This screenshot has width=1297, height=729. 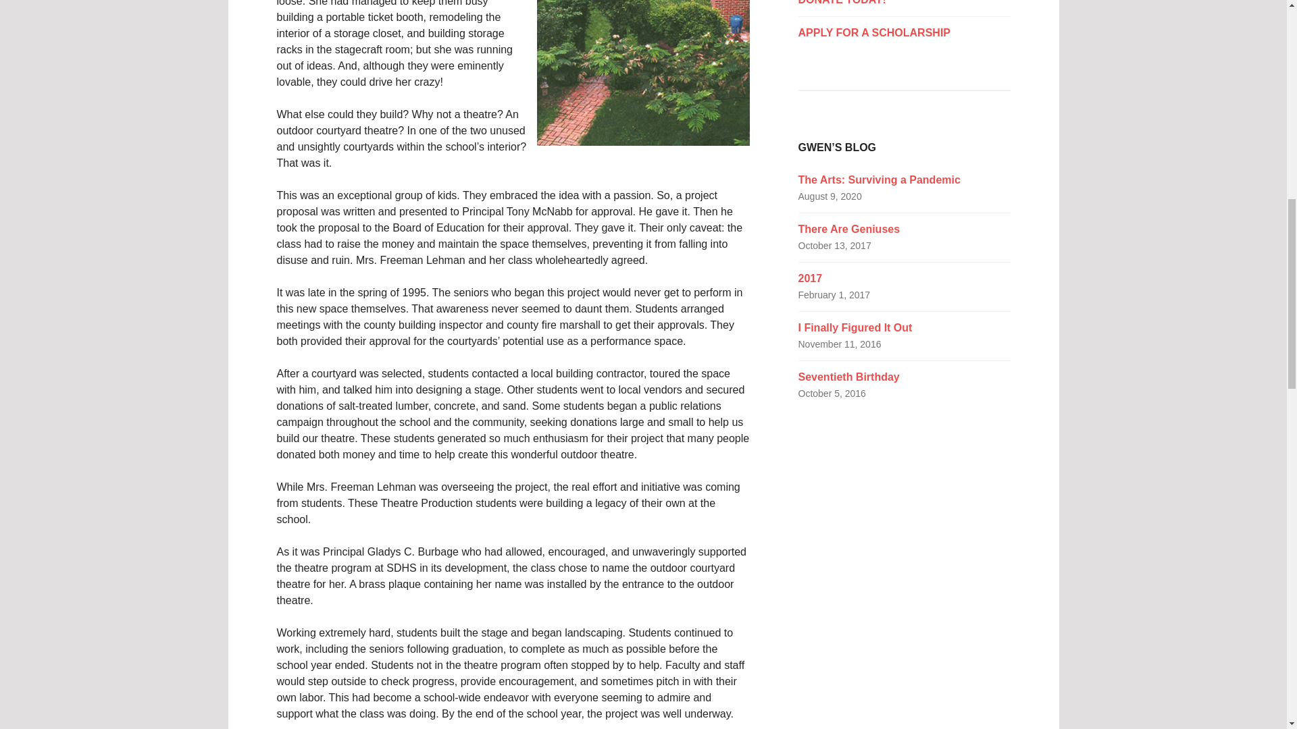 What do you see at coordinates (880, 180) in the screenshot?
I see `The Arts: Surviving a Pandemic` at bounding box center [880, 180].